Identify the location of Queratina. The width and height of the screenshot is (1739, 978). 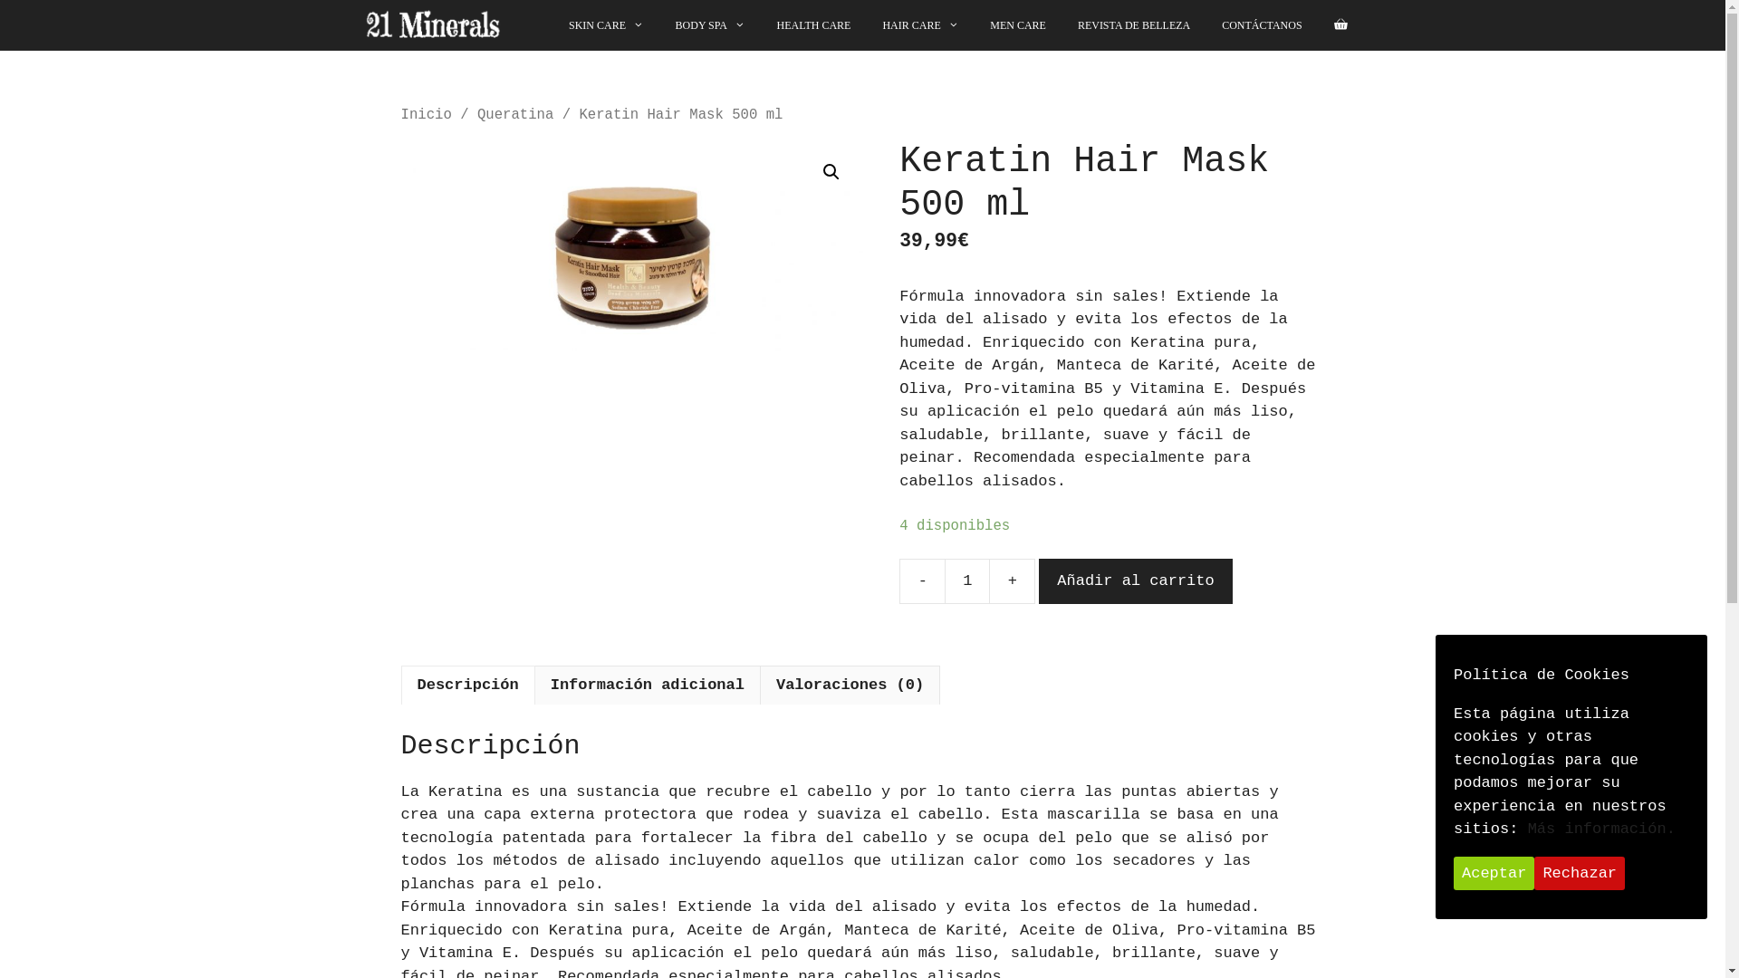
(515, 115).